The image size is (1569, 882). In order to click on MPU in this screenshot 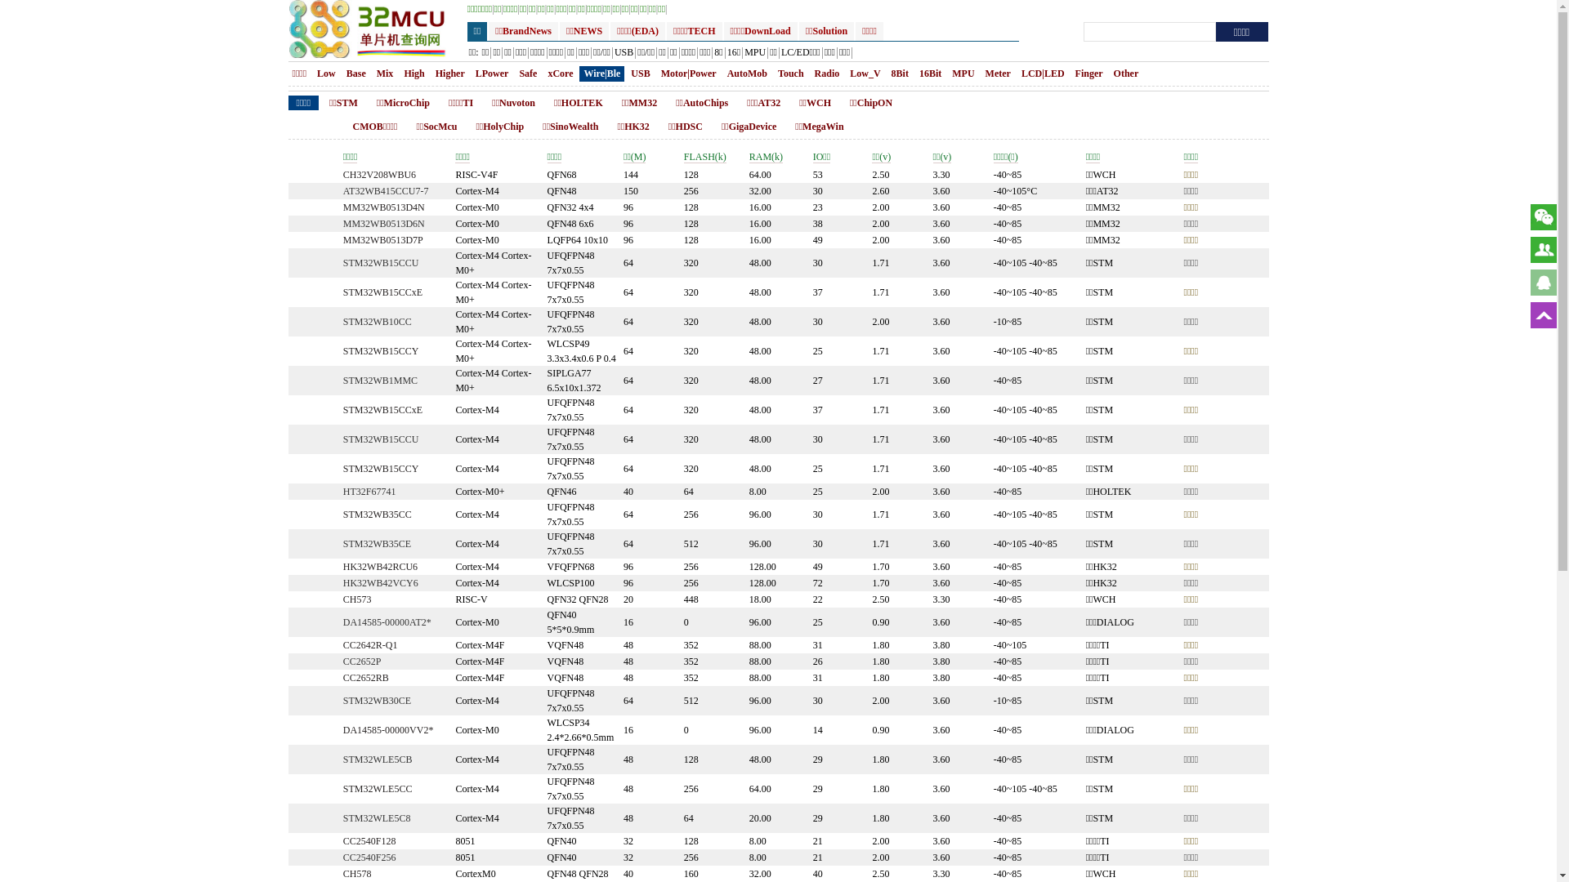, I will do `click(755, 54)`.